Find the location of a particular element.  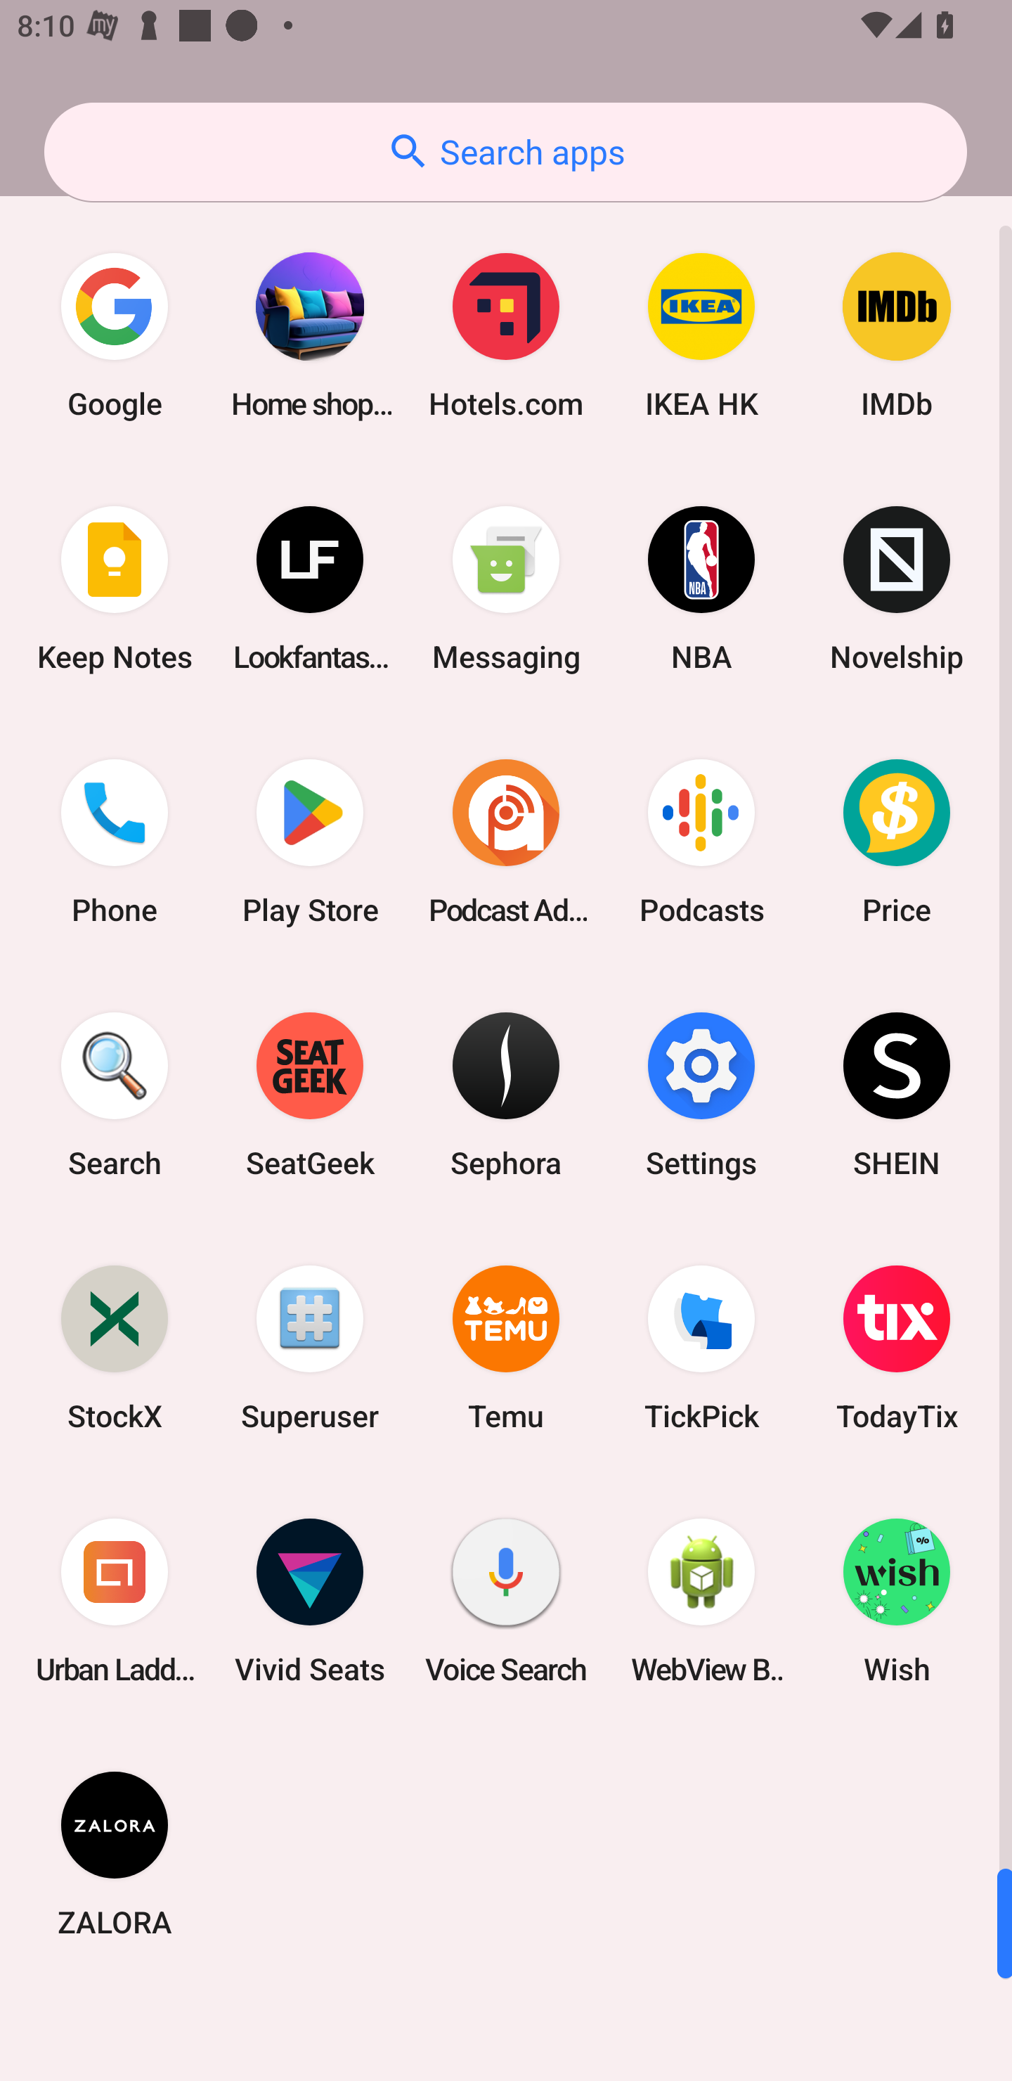

Sephora is located at coordinates (506, 1094).